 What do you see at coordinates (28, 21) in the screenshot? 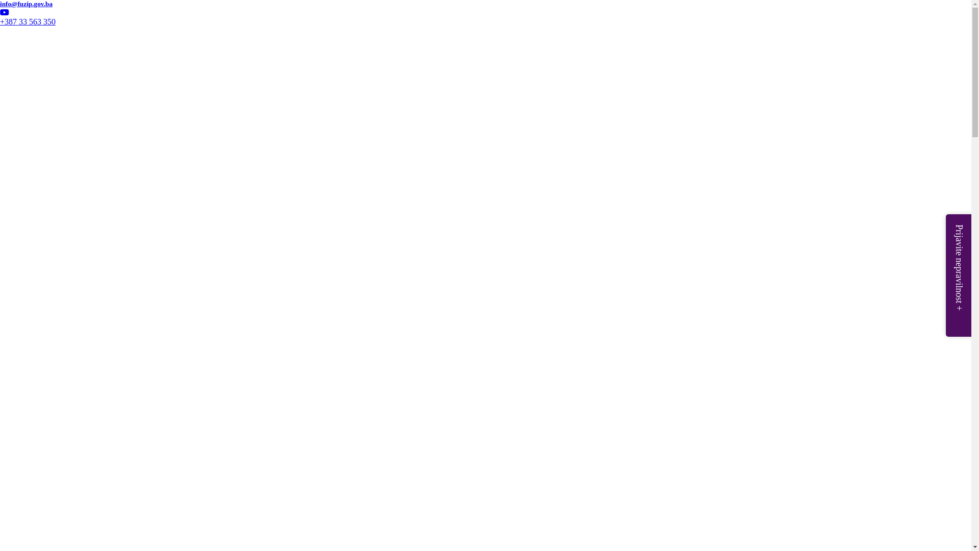
I see `+387 33 563 350` at bounding box center [28, 21].